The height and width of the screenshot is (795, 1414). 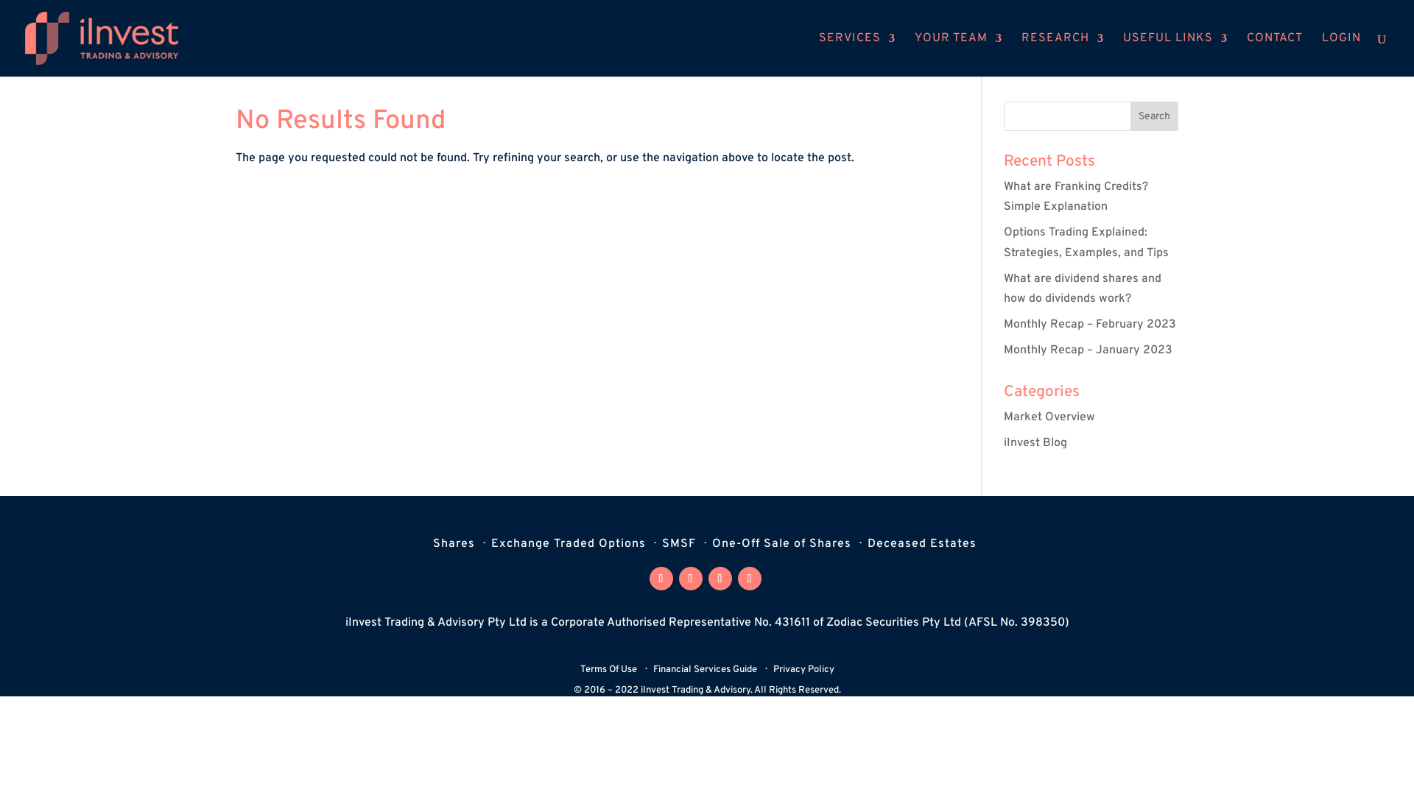 I want to click on Deceased Estates, so click(x=922, y=547).